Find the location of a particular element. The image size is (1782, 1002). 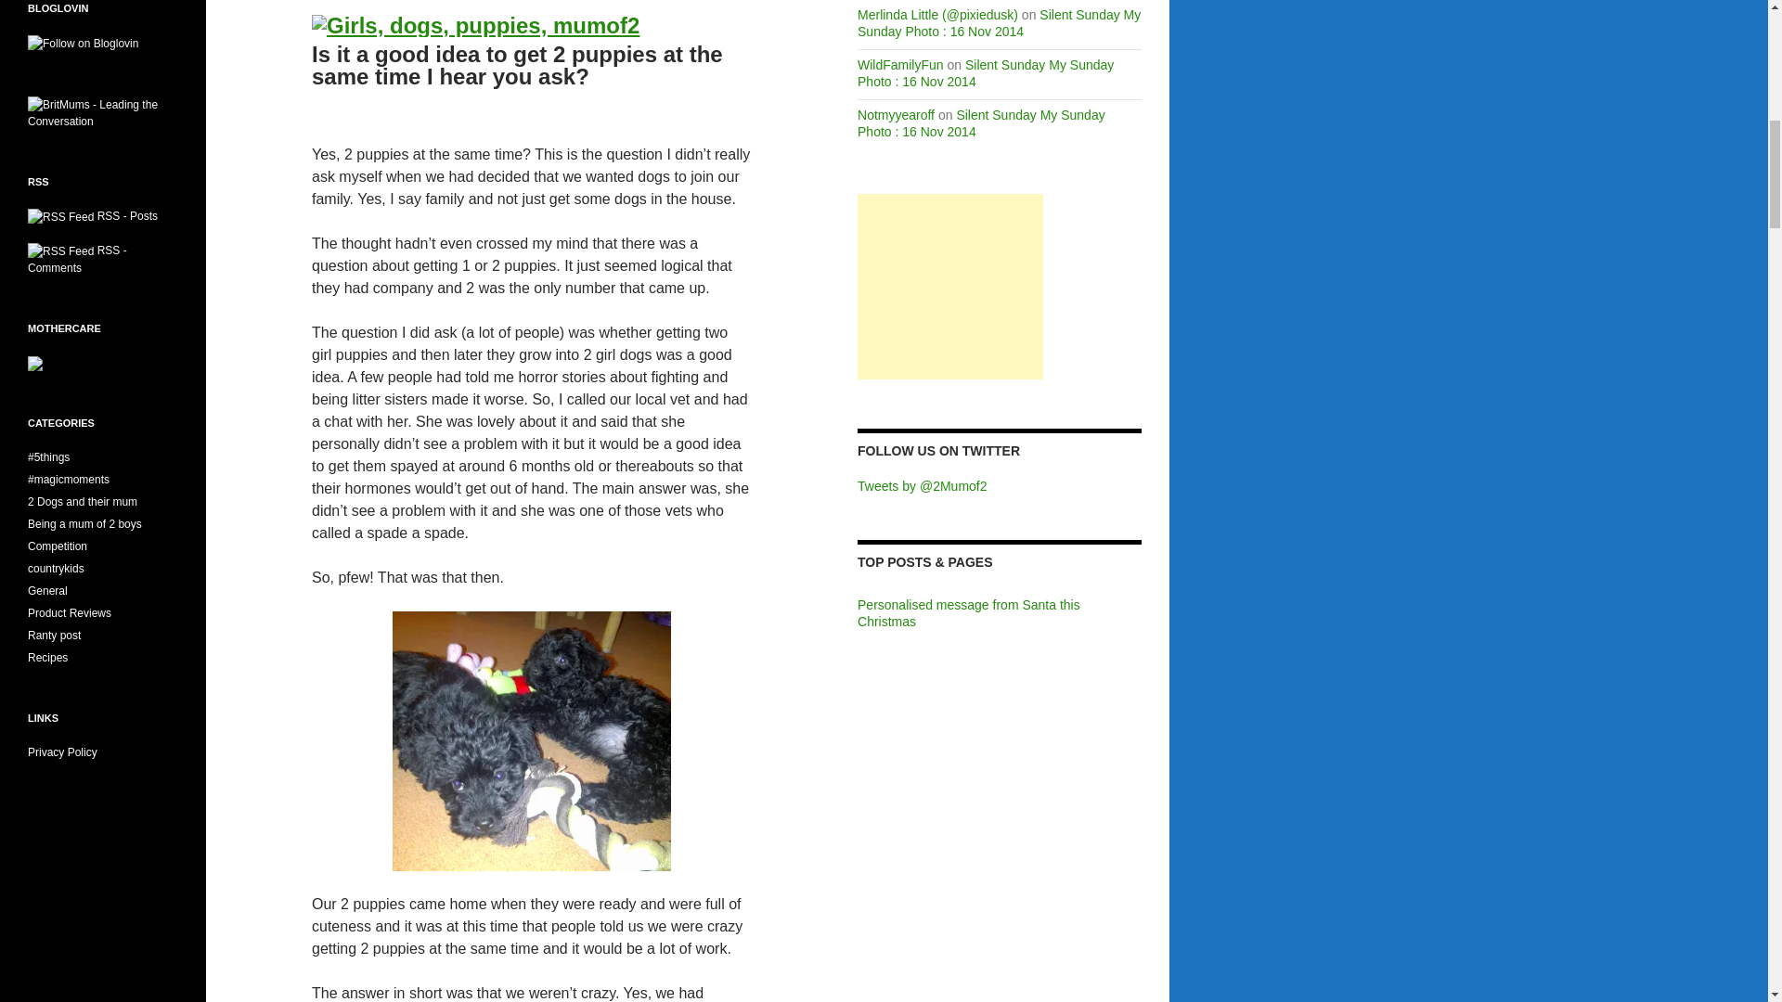

Follow Mumof2.com on Bloglovin is located at coordinates (84, 42).